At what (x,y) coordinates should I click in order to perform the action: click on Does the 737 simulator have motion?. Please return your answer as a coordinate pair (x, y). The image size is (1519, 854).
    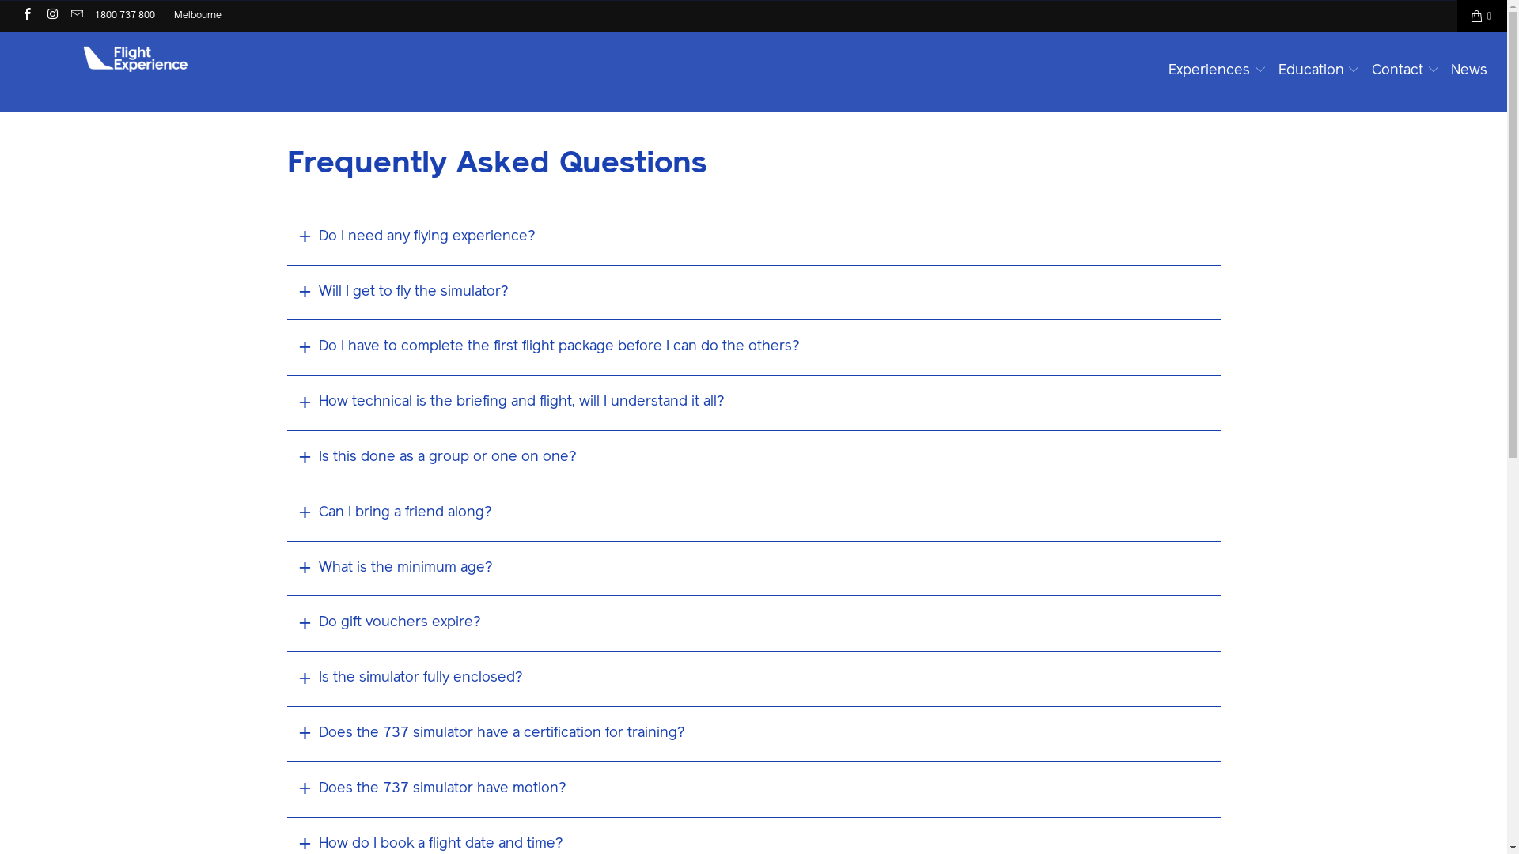
    Looking at the image, I should click on (753, 790).